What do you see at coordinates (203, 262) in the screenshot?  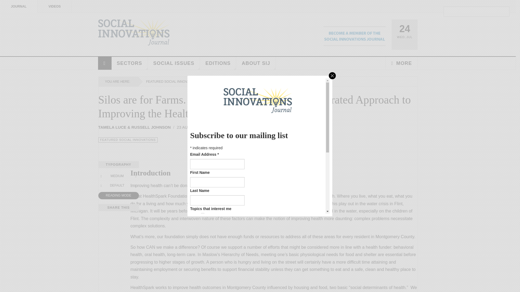 I see `64` at bounding box center [203, 262].